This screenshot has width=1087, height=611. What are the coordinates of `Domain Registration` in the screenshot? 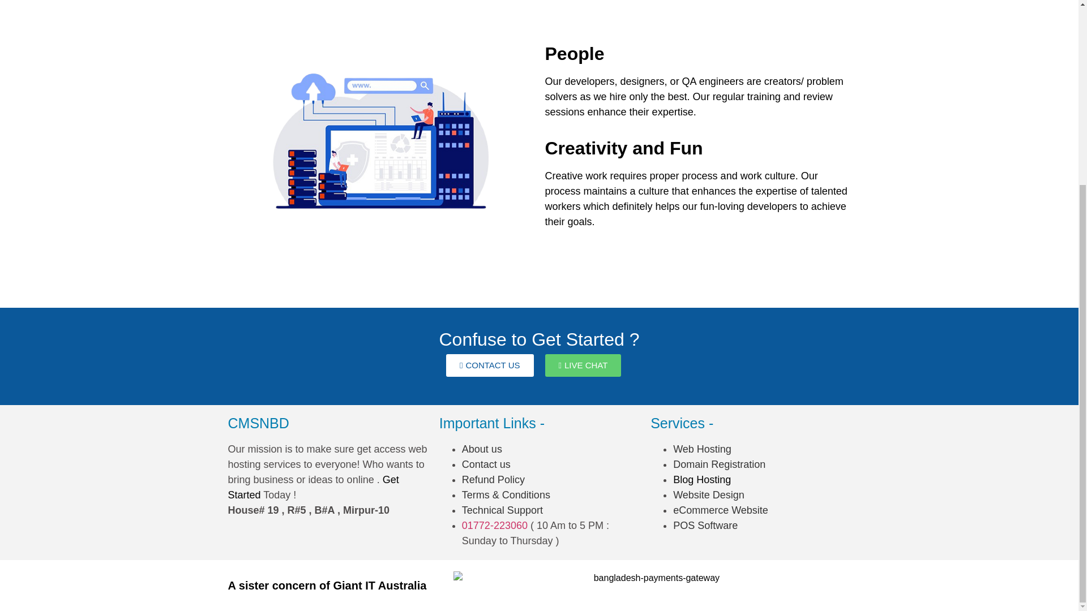 It's located at (719, 464).